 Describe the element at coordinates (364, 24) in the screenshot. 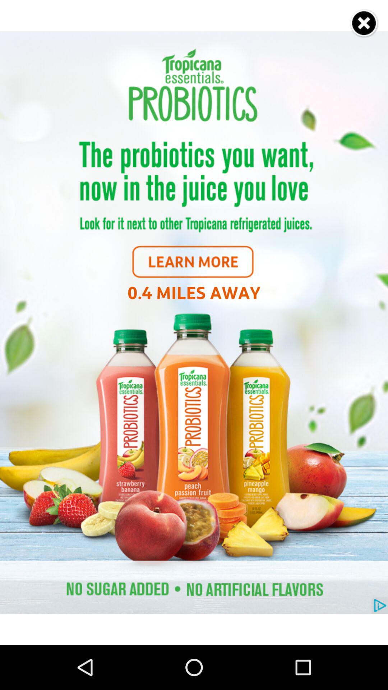

I see `close the option` at that location.